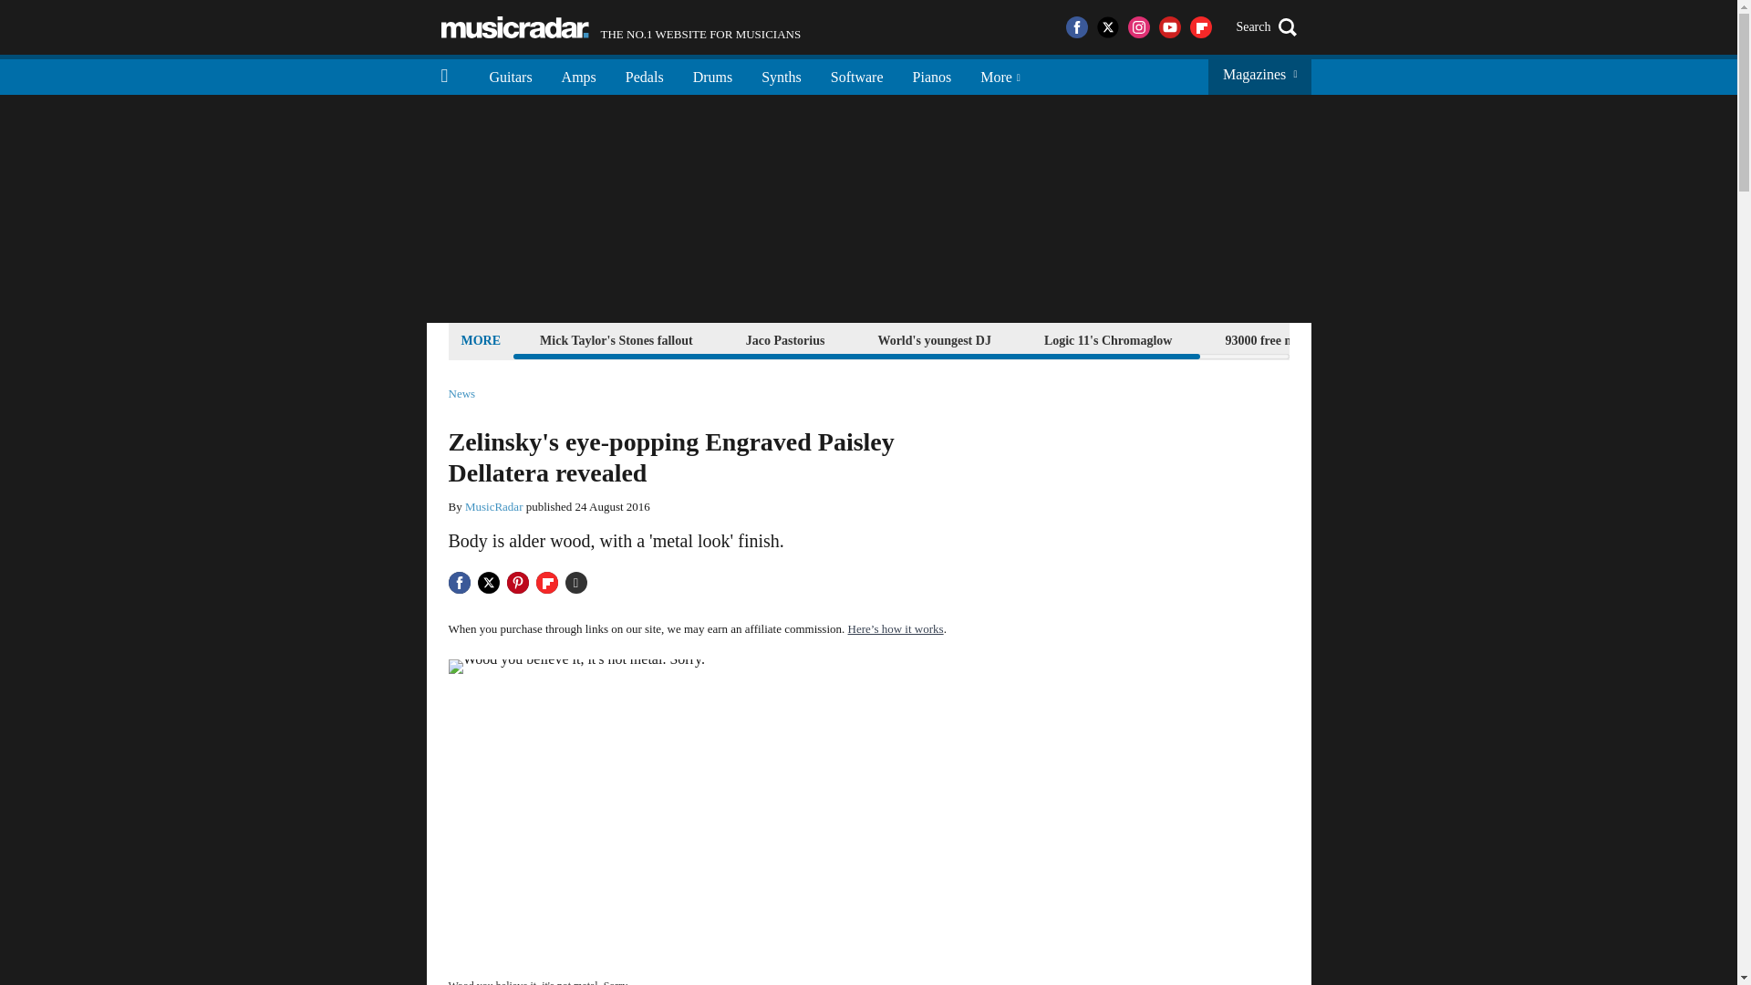 The width and height of the screenshot is (1751, 985). Describe the element at coordinates (856, 75) in the screenshot. I see `Logic 11's Chromaglow` at that location.